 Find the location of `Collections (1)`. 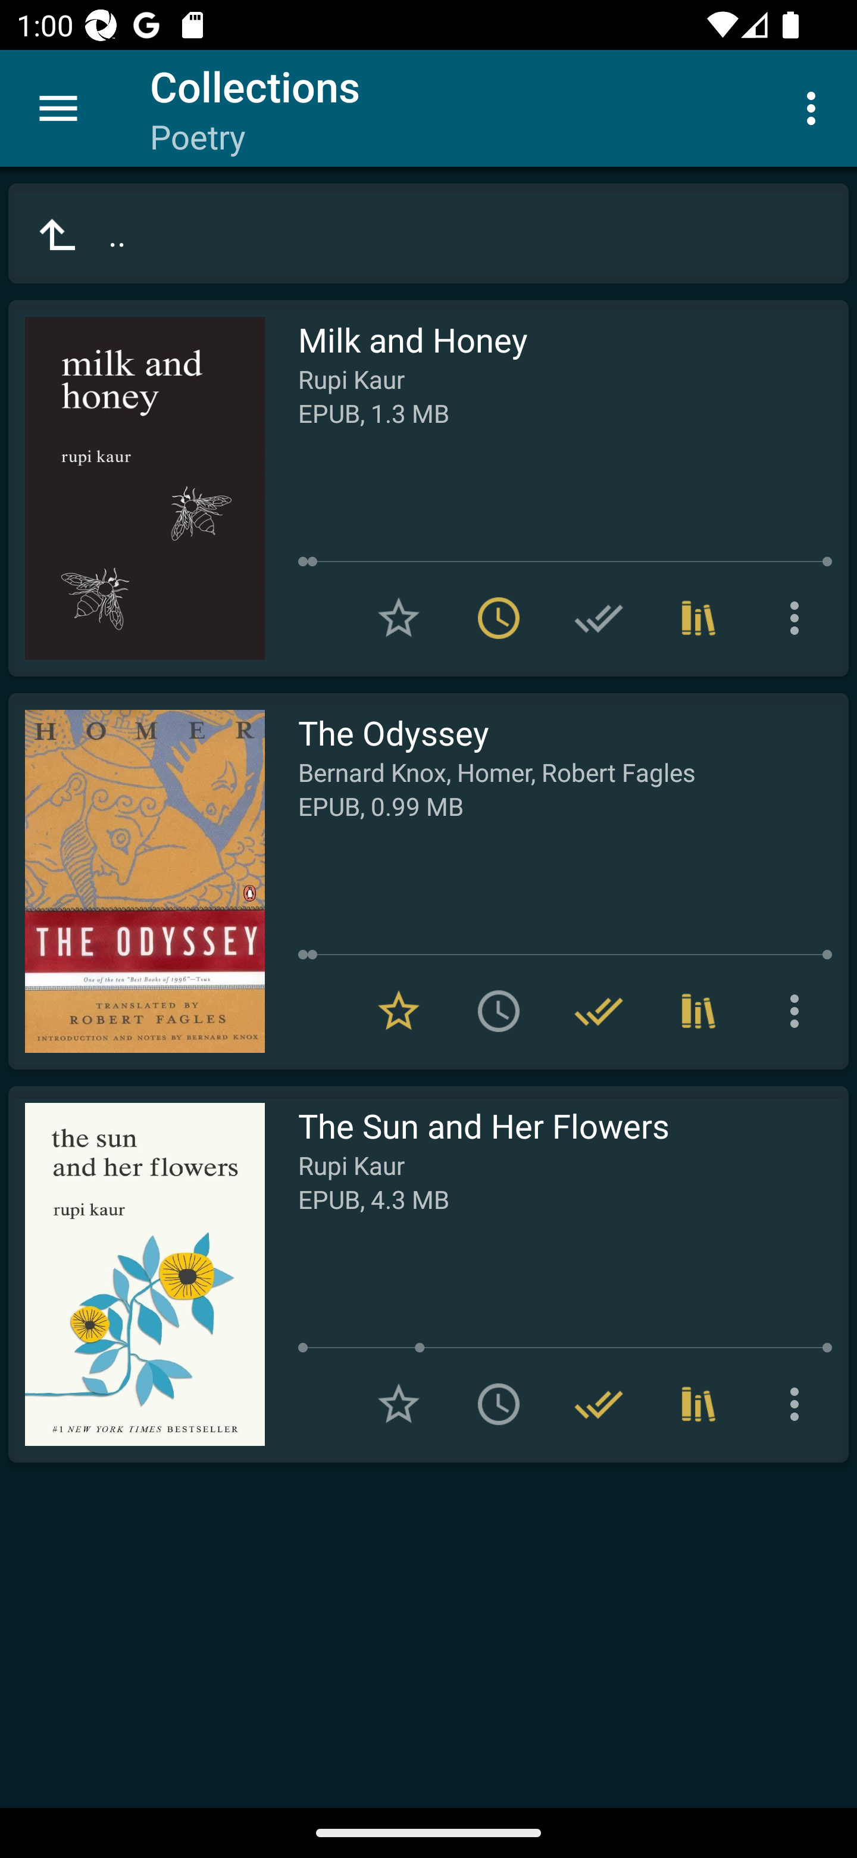

Collections (1) is located at coordinates (699, 1404).